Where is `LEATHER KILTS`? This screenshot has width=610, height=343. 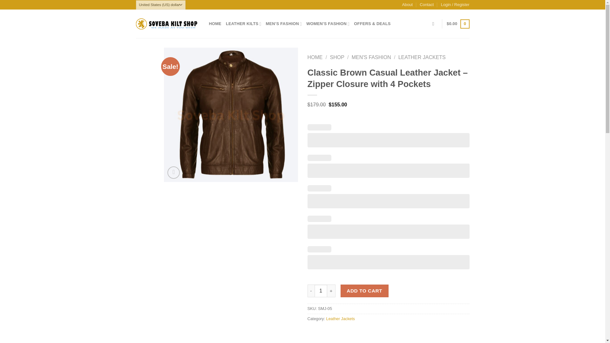 LEATHER KILTS is located at coordinates (243, 24).